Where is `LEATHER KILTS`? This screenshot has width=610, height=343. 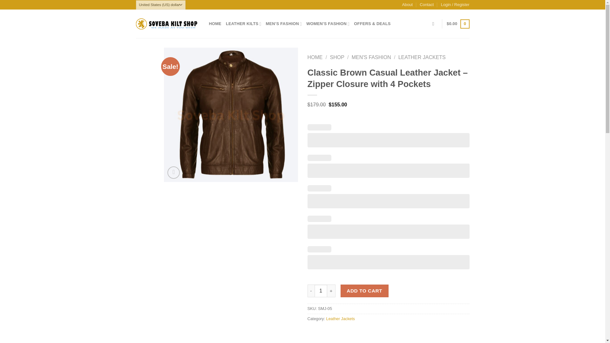 LEATHER KILTS is located at coordinates (243, 24).